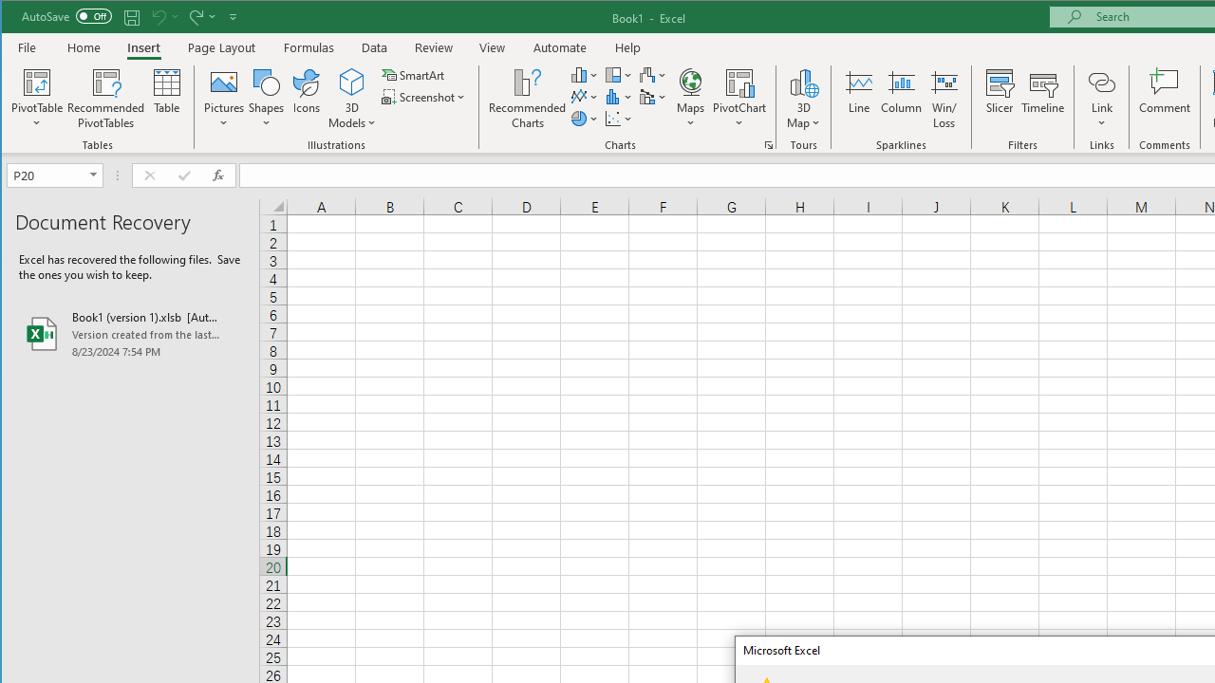 This screenshot has height=683, width=1215. What do you see at coordinates (902, 99) in the screenshot?
I see `Column` at bounding box center [902, 99].